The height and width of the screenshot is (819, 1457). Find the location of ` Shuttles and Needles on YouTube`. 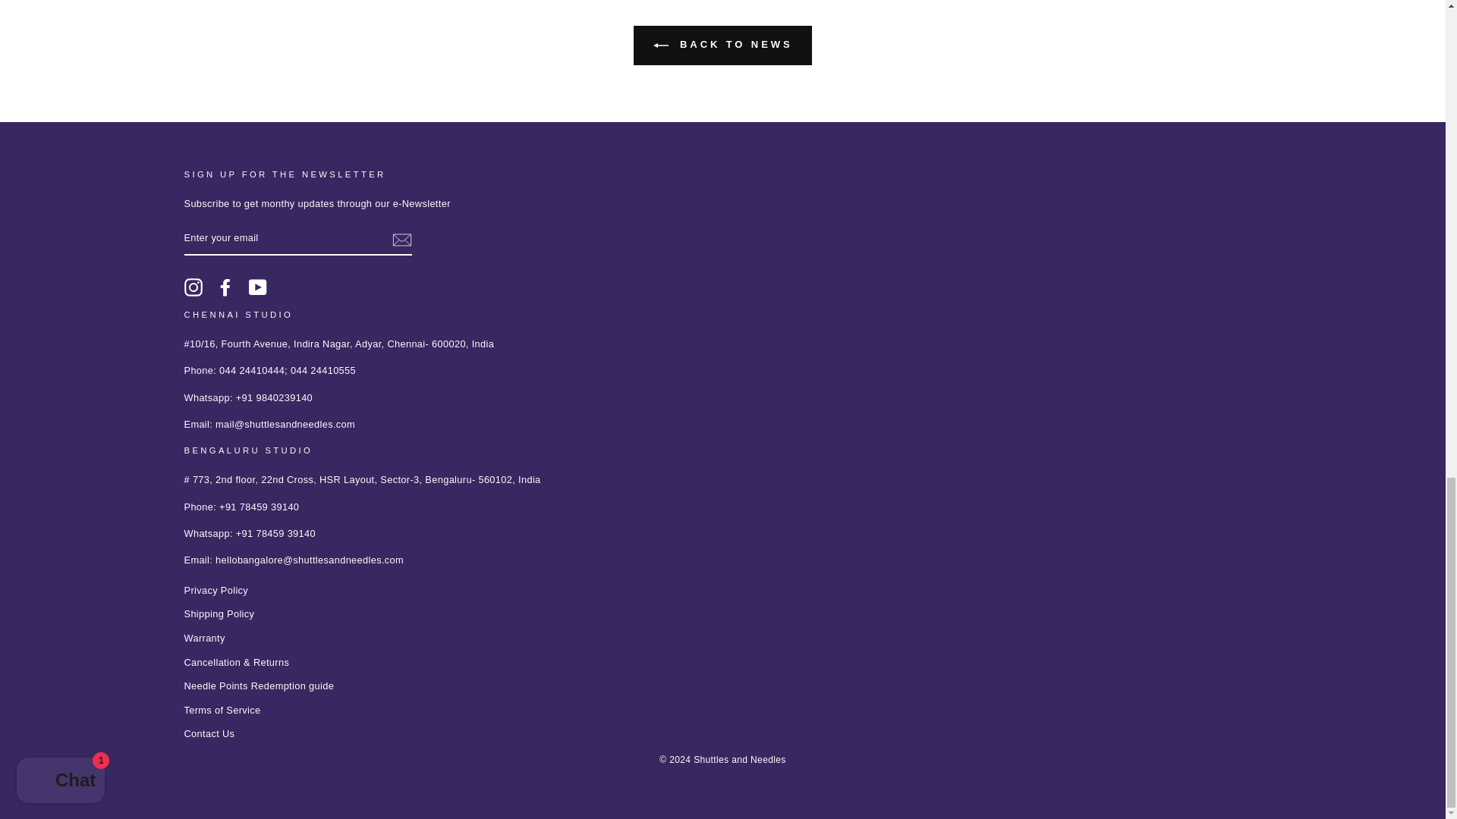

 Shuttles and Needles on YouTube is located at coordinates (258, 287).